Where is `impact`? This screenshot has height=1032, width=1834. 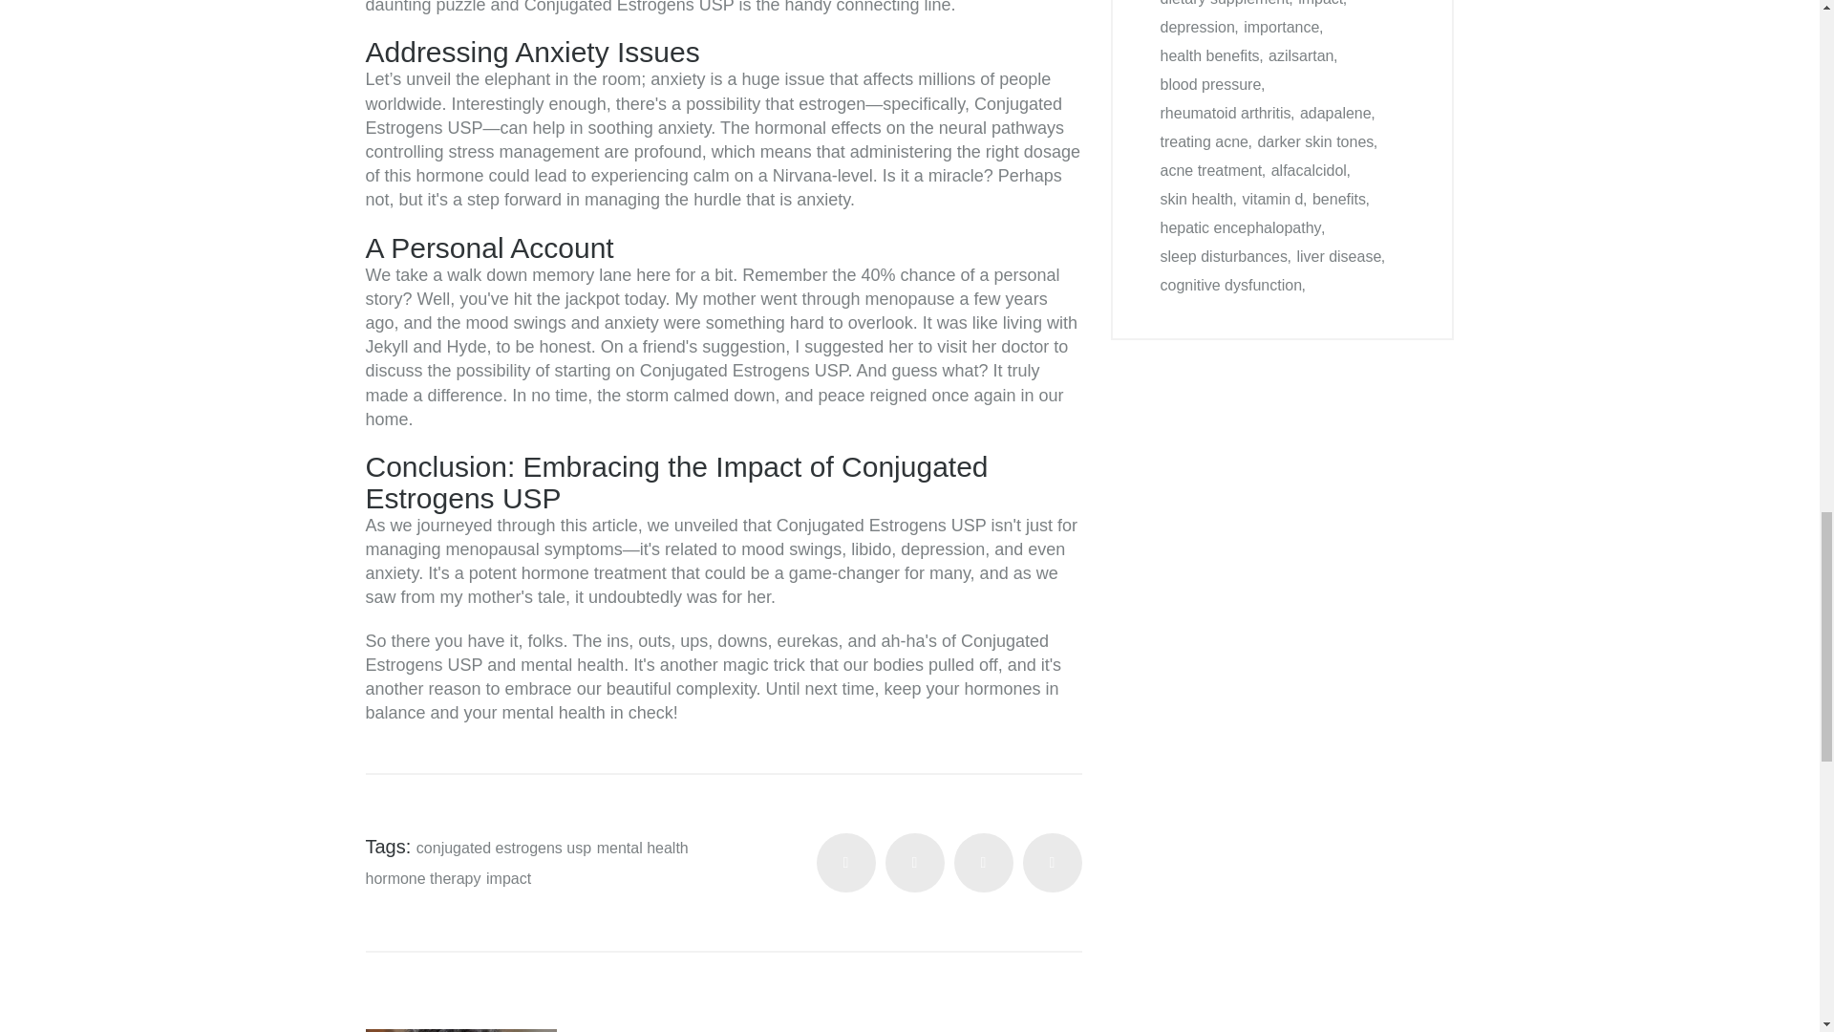 impact is located at coordinates (1320, 3).